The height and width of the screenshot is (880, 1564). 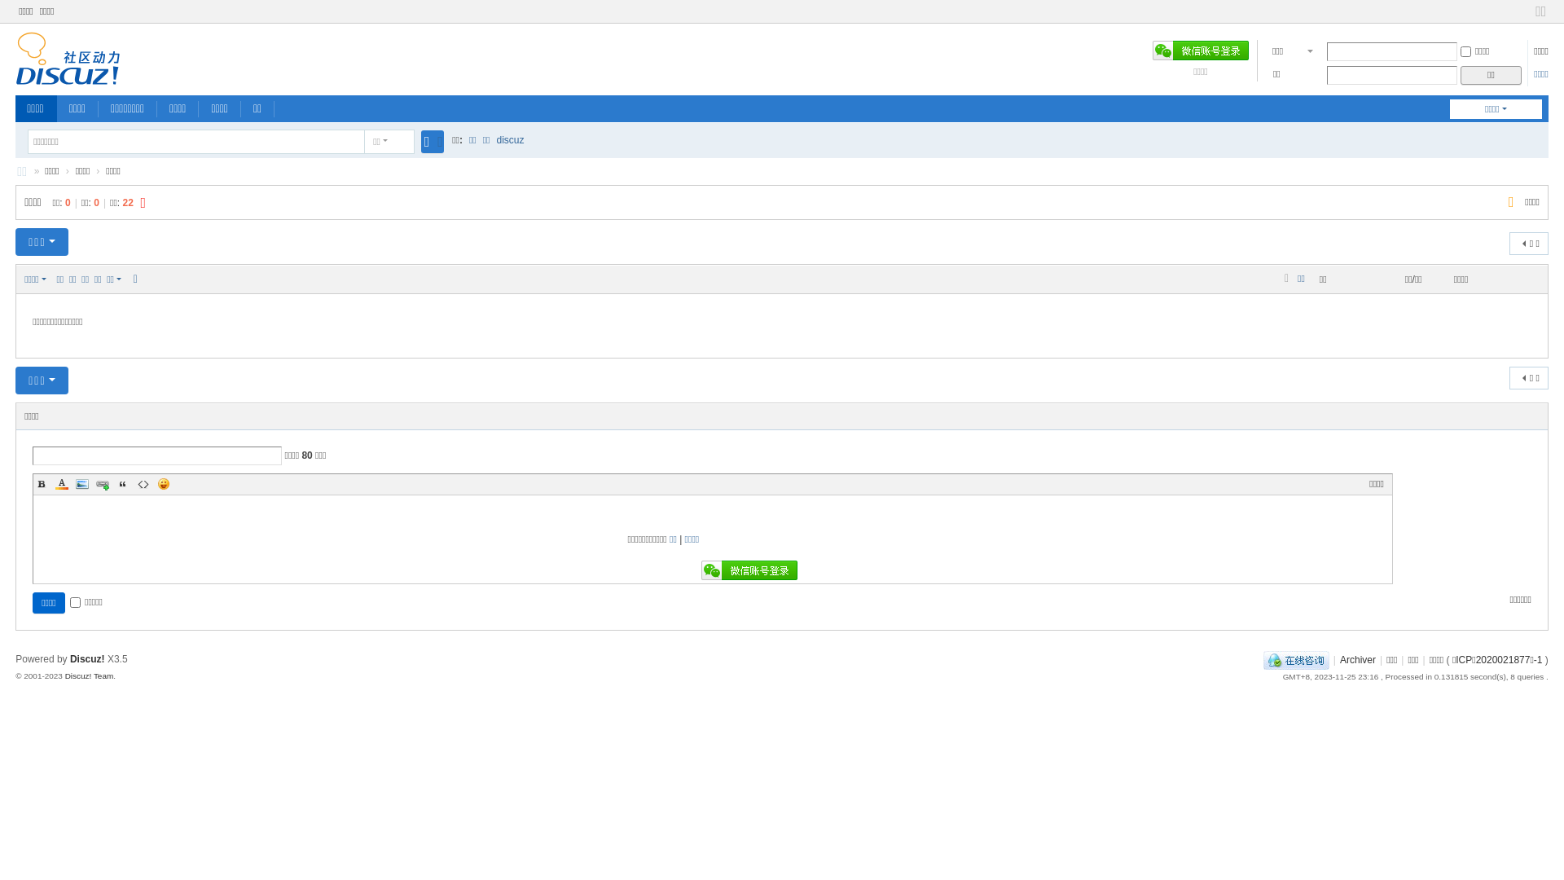 What do you see at coordinates (511, 140) in the screenshot?
I see `discuz` at bounding box center [511, 140].